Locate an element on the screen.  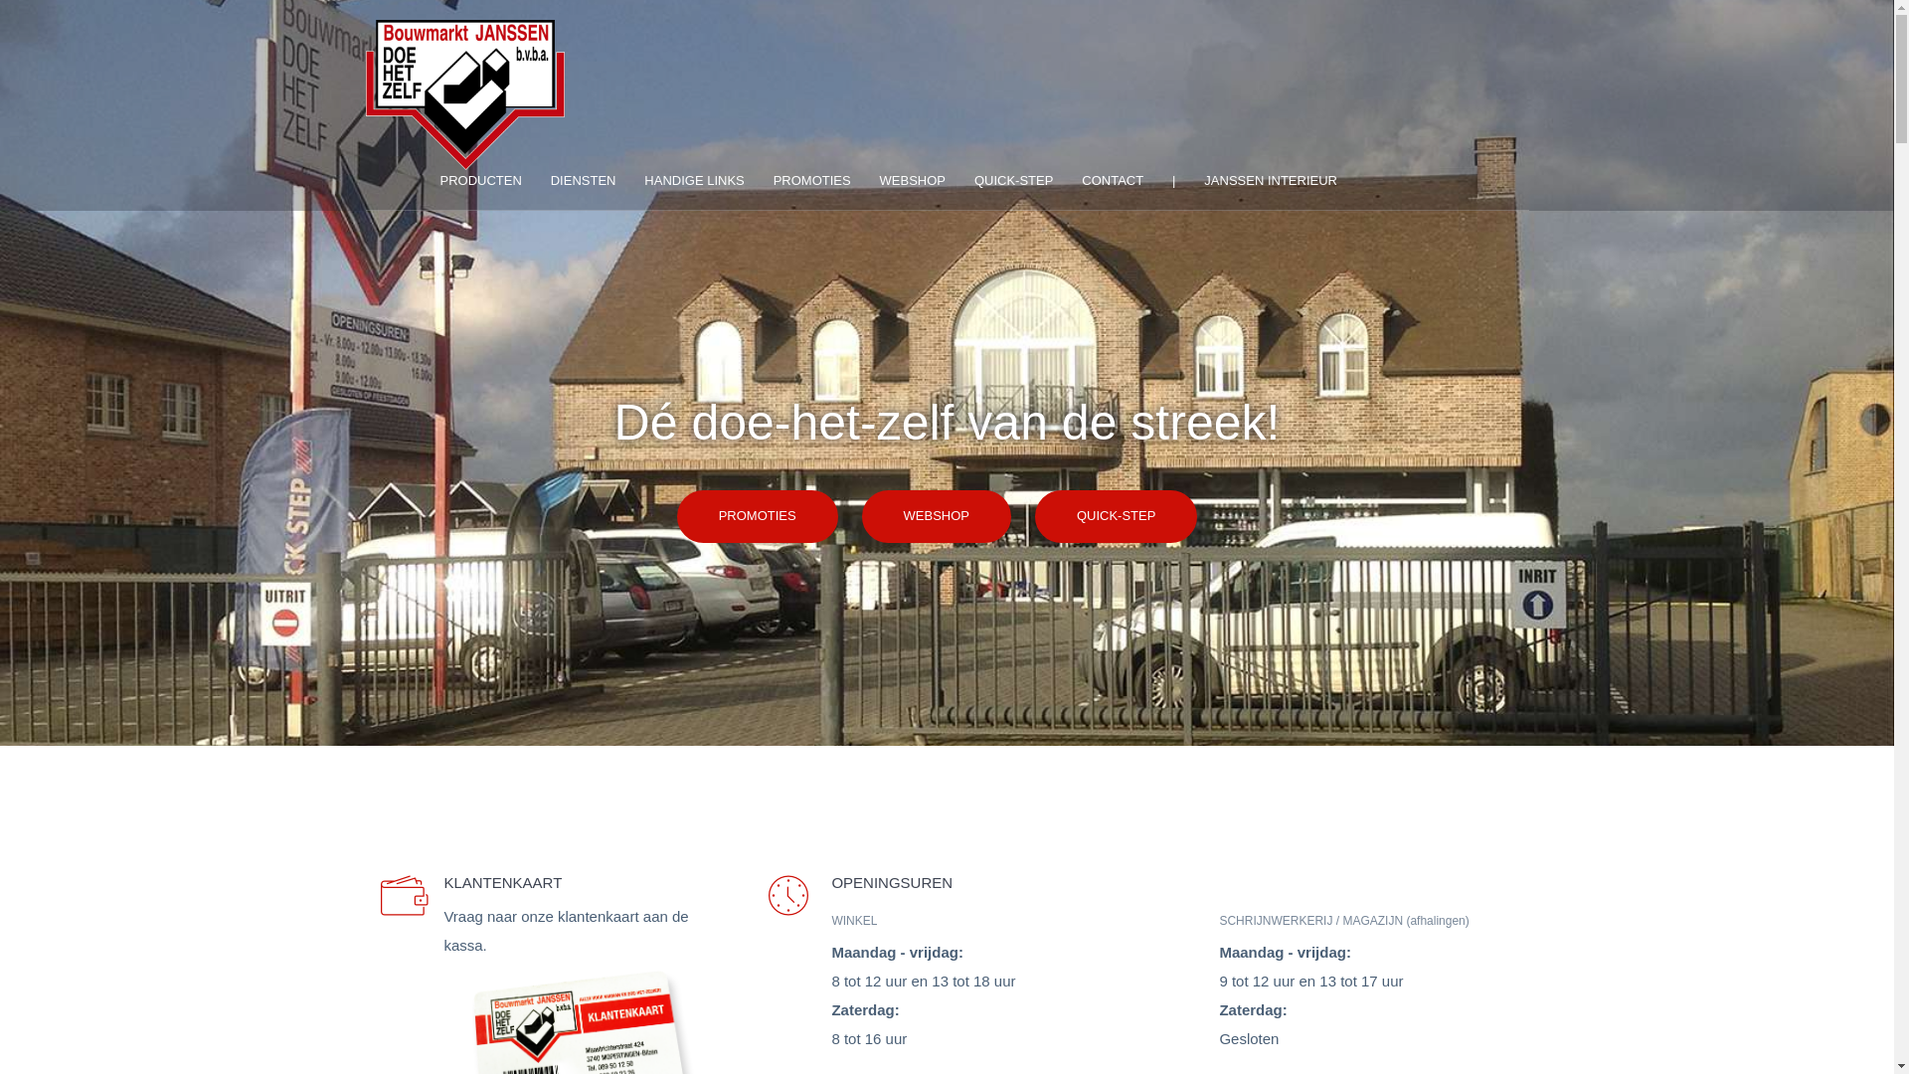
DIENSTEN is located at coordinates (597, 181).